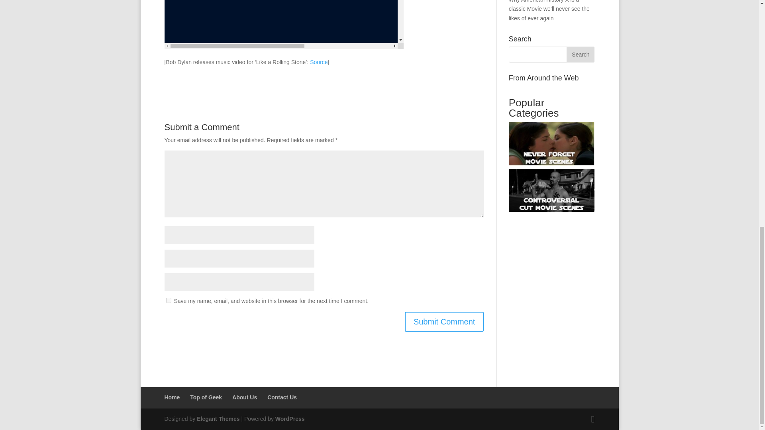 This screenshot has height=430, width=765. What do you see at coordinates (218, 419) in the screenshot?
I see `Premium WordPress Themes` at bounding box center [218, 419].